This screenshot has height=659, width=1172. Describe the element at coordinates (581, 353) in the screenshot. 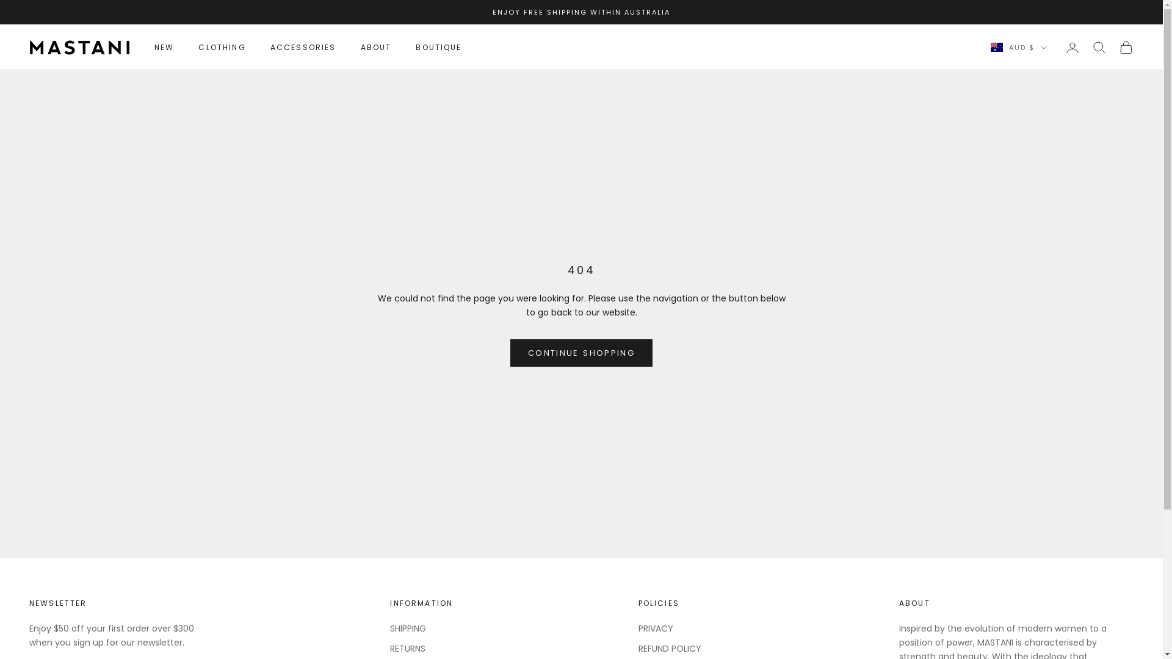

I see `CONTINUE SHOPPING` at that location.